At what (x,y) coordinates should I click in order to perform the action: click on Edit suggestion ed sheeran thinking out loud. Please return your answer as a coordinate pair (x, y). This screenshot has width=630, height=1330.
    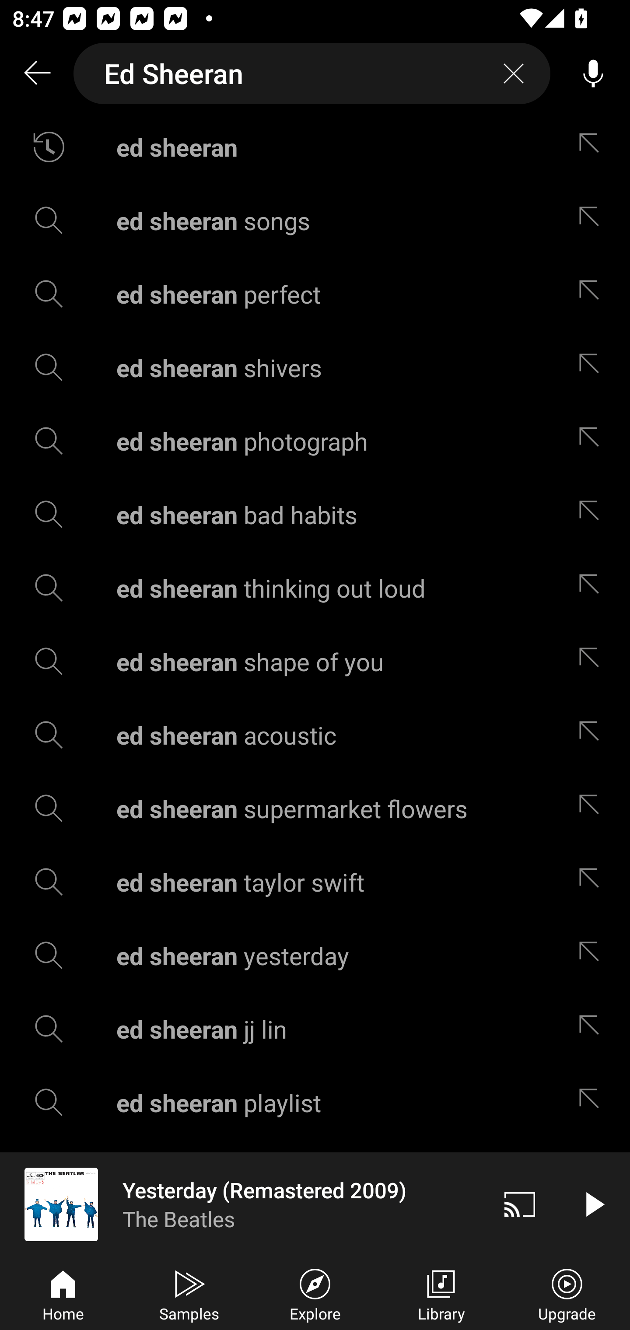
    Looking at the image, I should click on (593, 588).